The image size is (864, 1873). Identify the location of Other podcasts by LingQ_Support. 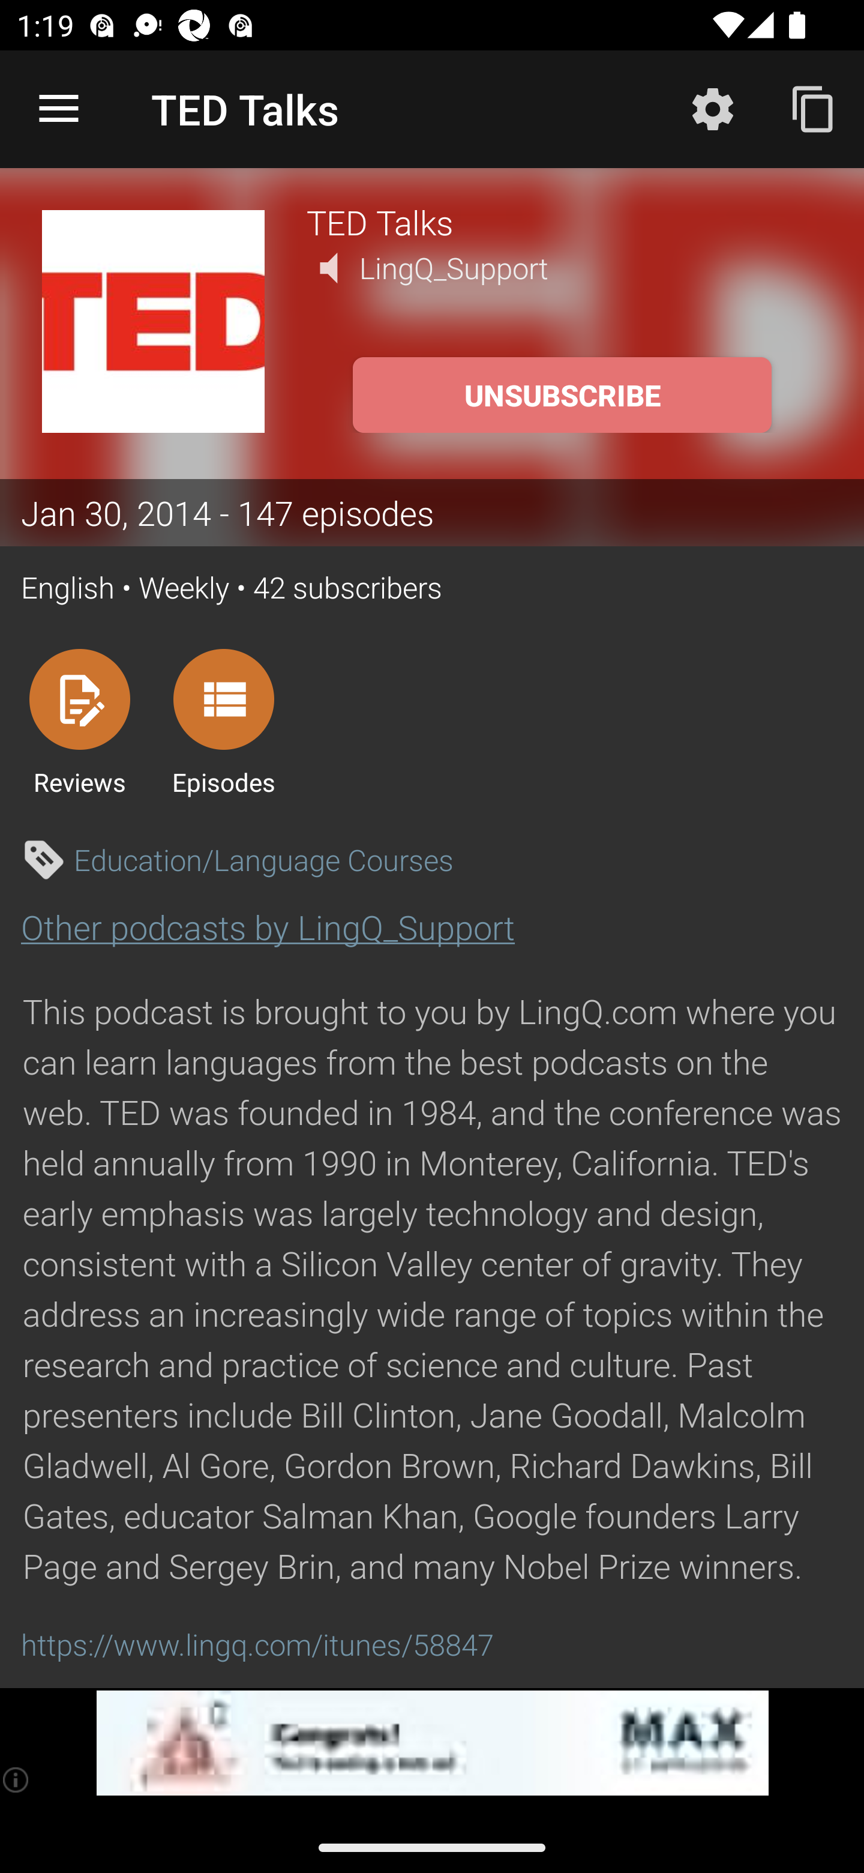
(268, 927).